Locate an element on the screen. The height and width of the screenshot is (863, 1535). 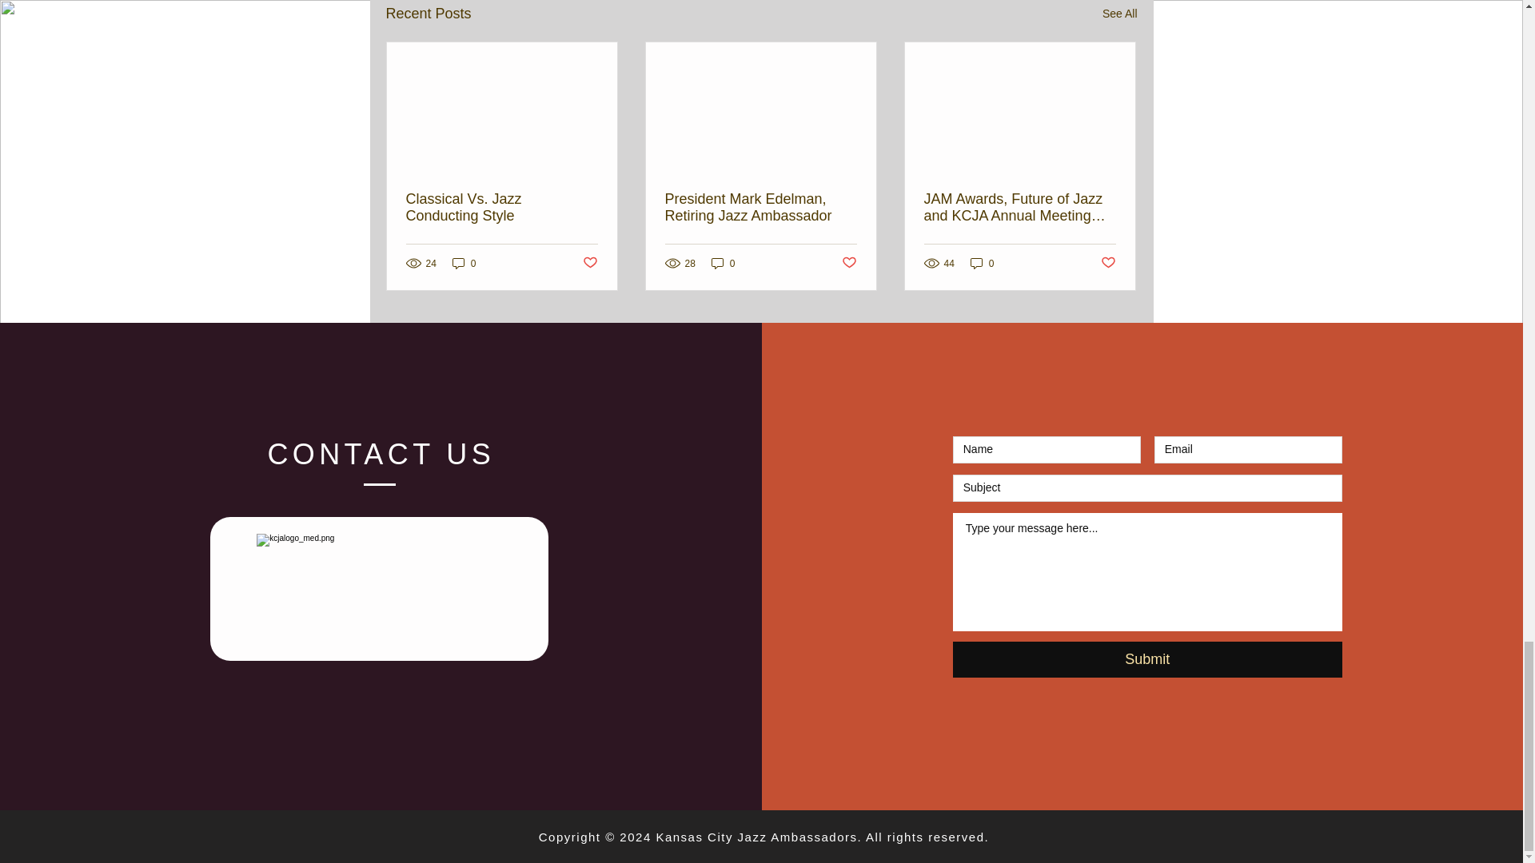
Post not marked as liked is located at coordinates (1108, 263).